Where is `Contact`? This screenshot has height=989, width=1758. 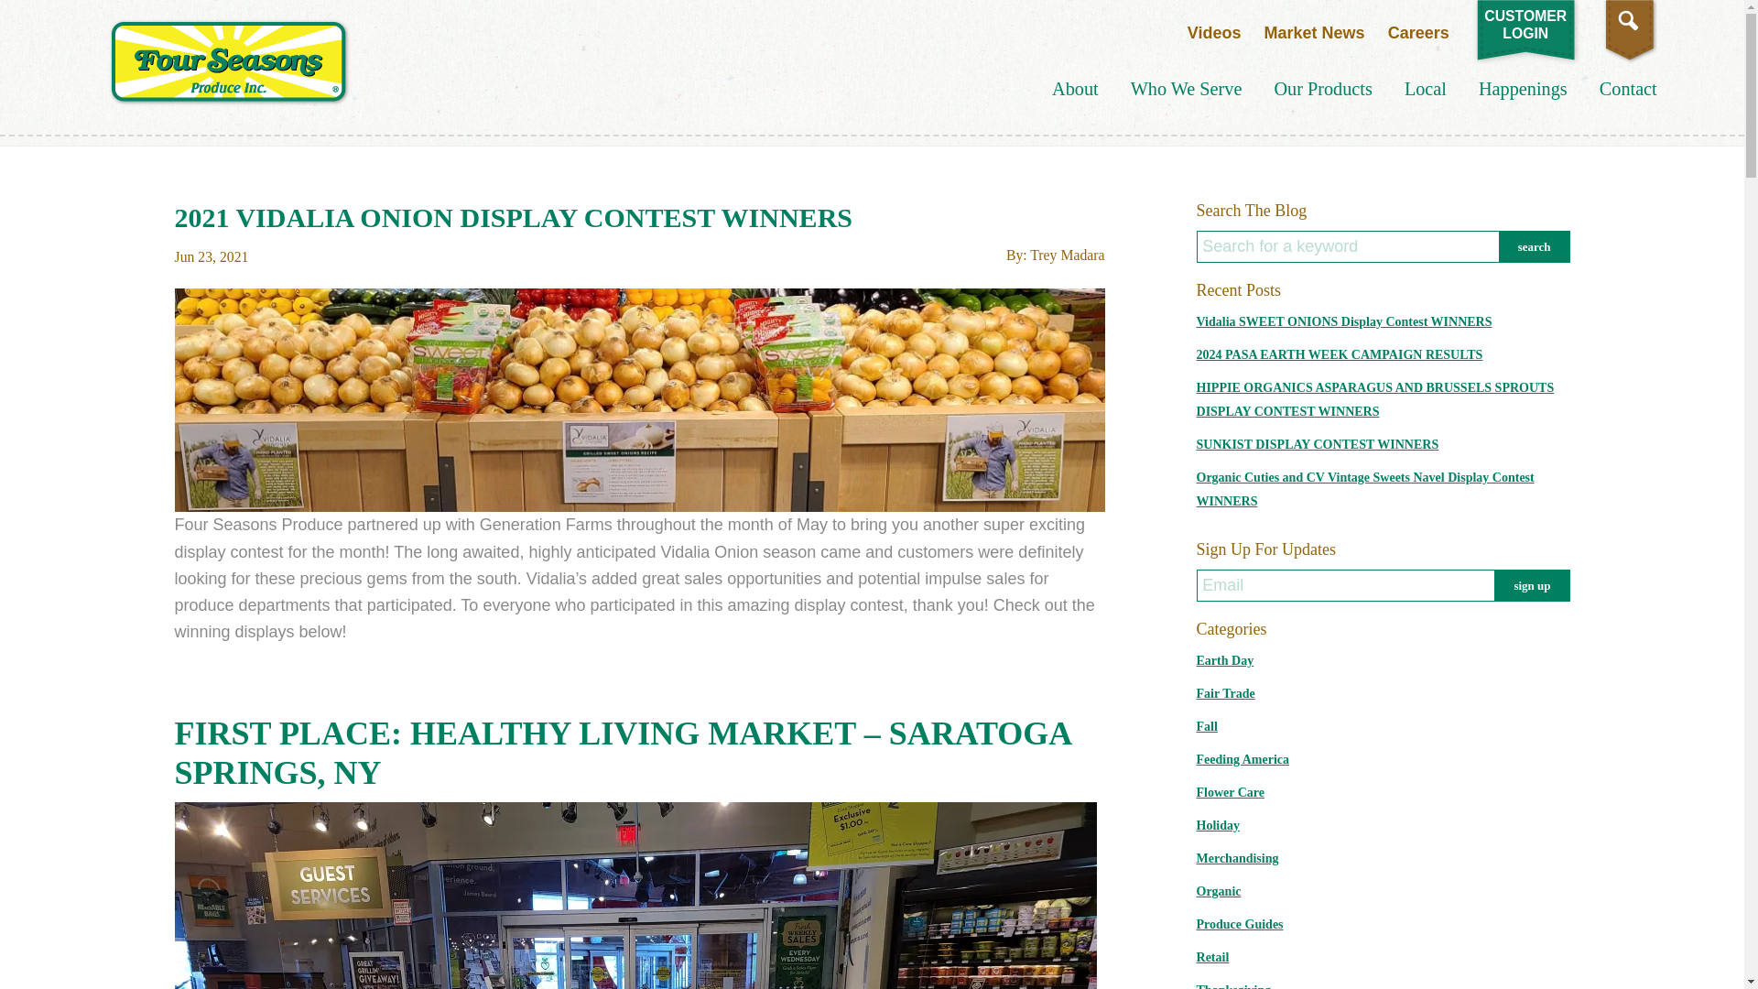 Contact is located at coordinates (1628, 89).